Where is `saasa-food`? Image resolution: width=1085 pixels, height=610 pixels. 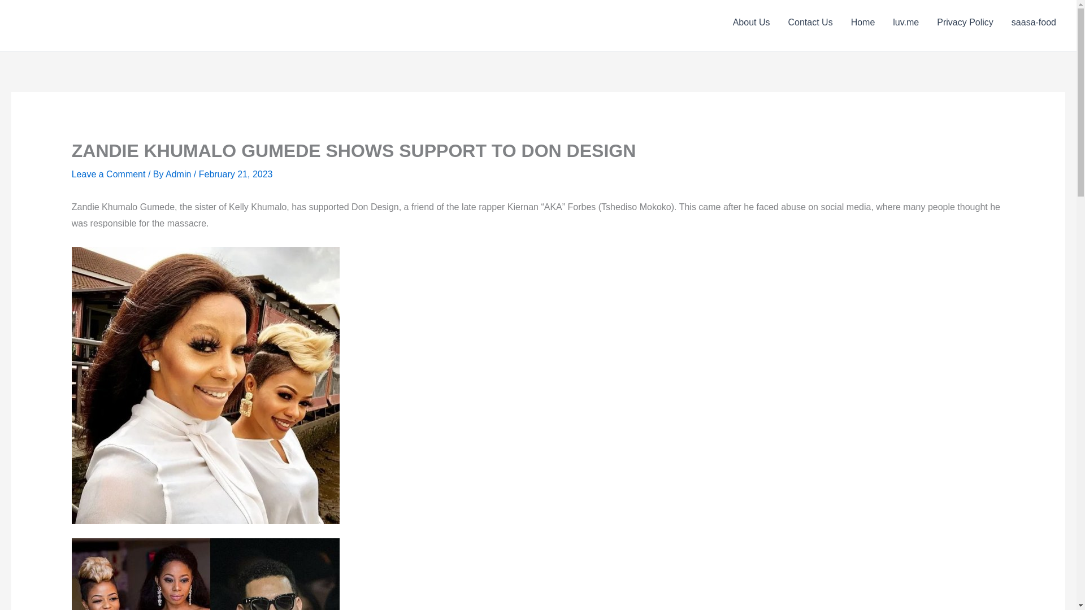 saasa-food is located at coordinates (1034, 23).